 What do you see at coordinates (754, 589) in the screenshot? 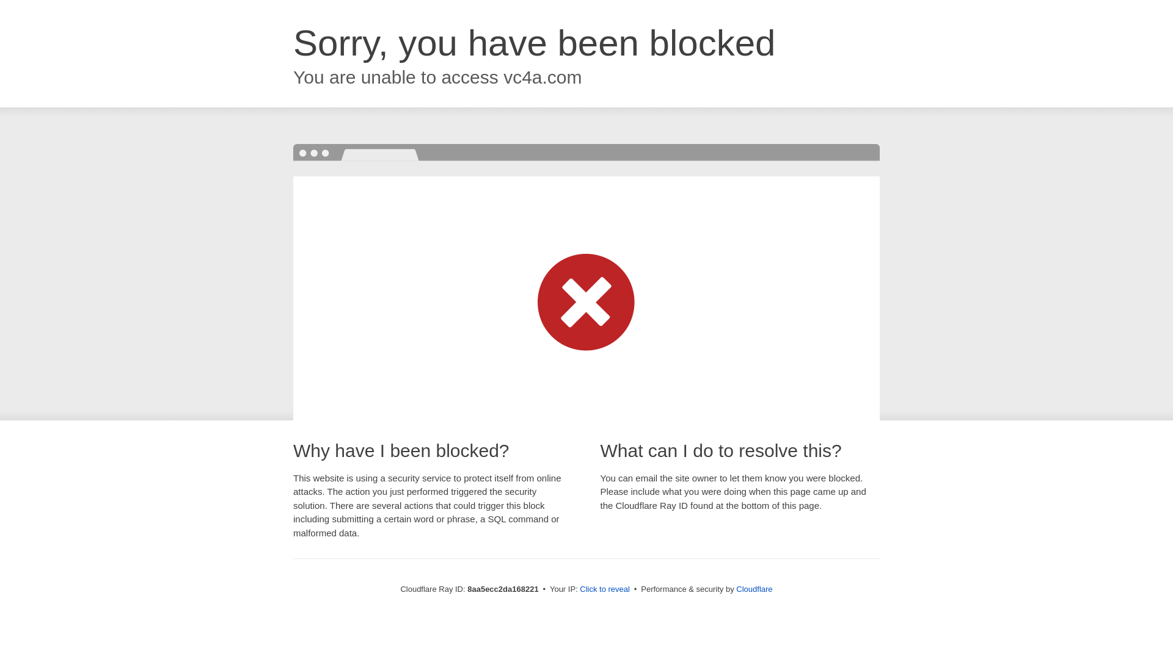
I see `Cloudflare` at bounding box center [754, 589].